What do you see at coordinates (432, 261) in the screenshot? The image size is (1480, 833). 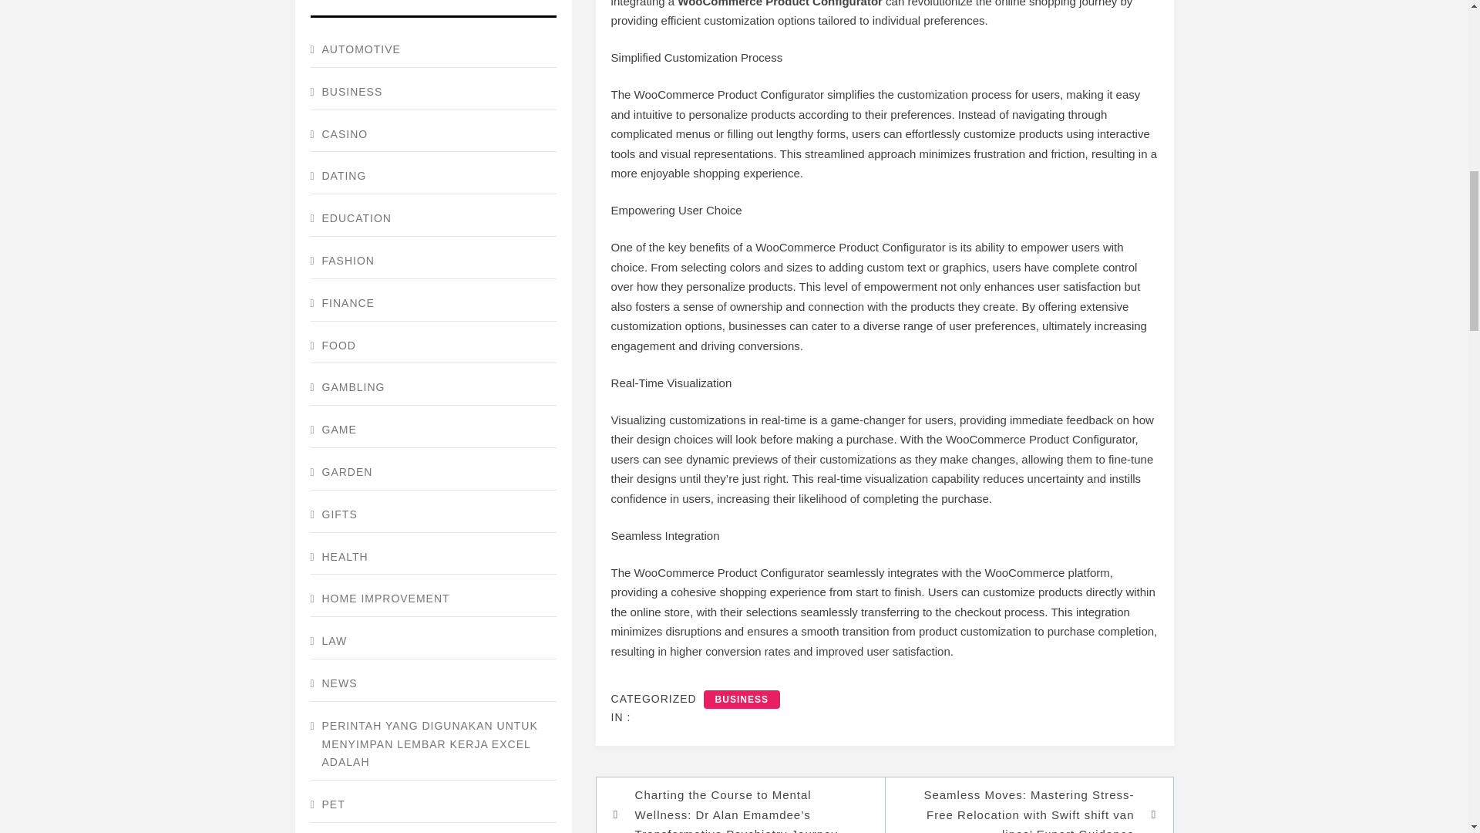 I see `FASHION` at bounding box center [432, 261].